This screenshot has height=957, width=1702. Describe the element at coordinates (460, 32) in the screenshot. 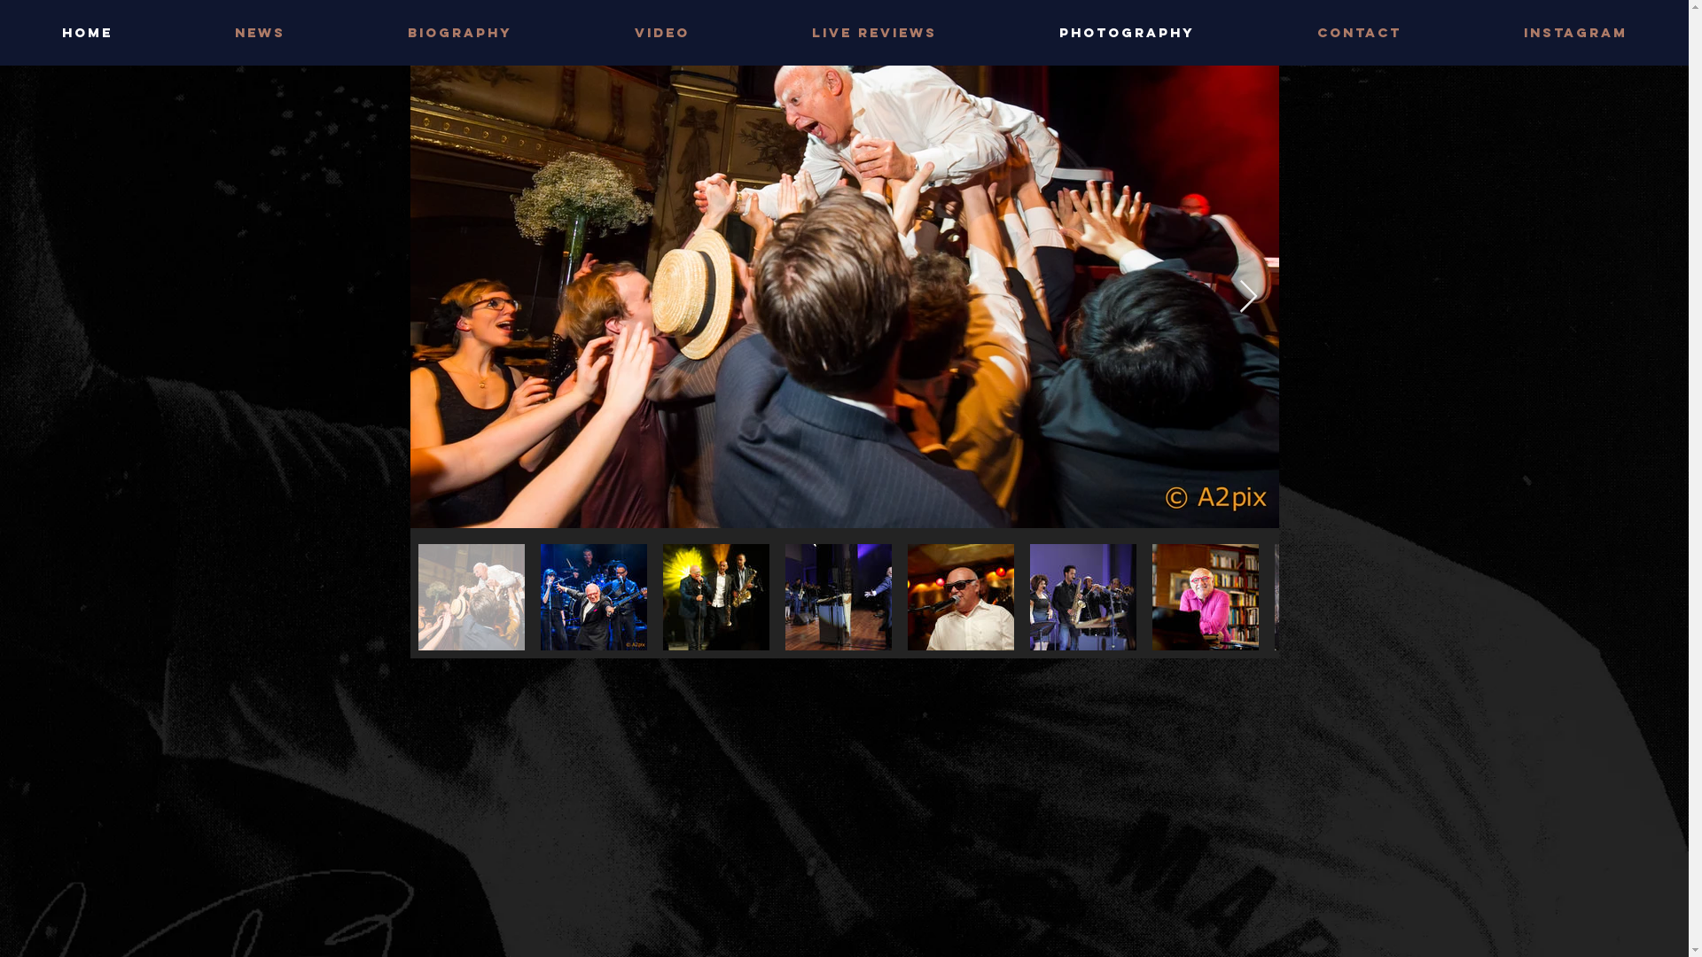

I see `BIOGRAPHY` at that location.